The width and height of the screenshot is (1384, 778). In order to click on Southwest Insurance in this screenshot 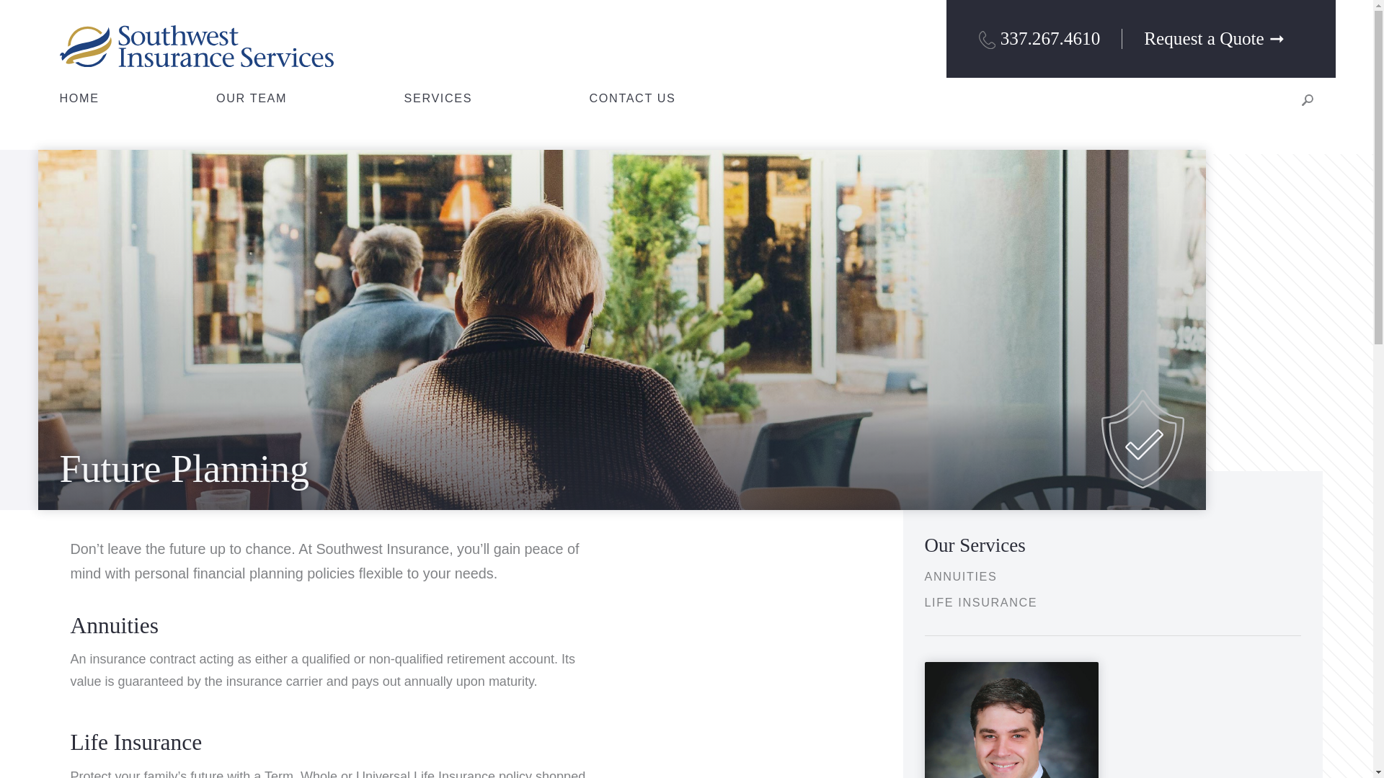, I will do `click(196, 44)`.